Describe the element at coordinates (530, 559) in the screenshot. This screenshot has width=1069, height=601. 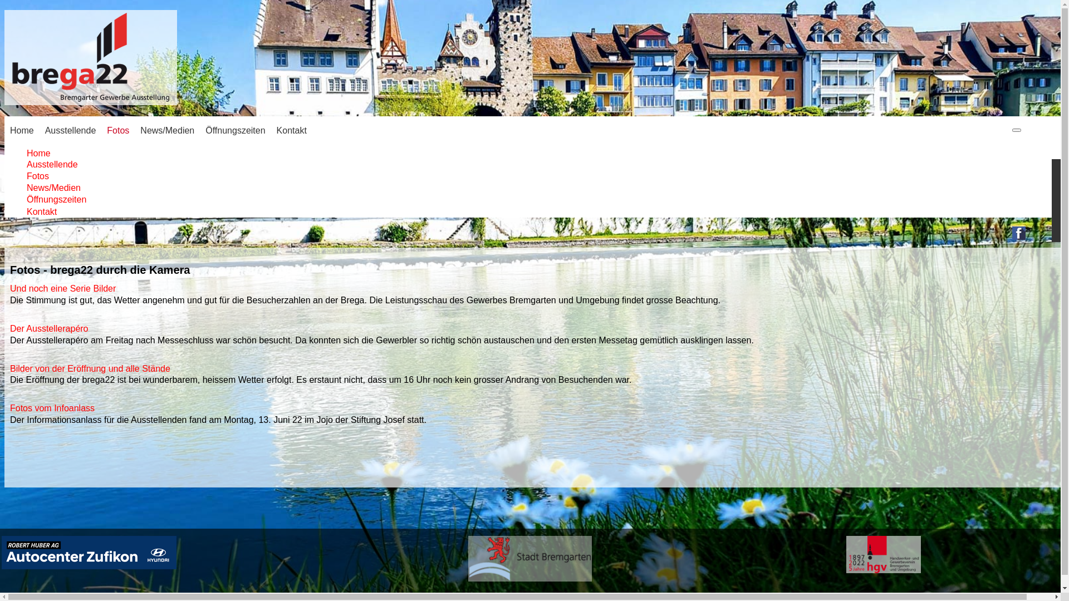
I see `Stadt Bremgarten` at that location.